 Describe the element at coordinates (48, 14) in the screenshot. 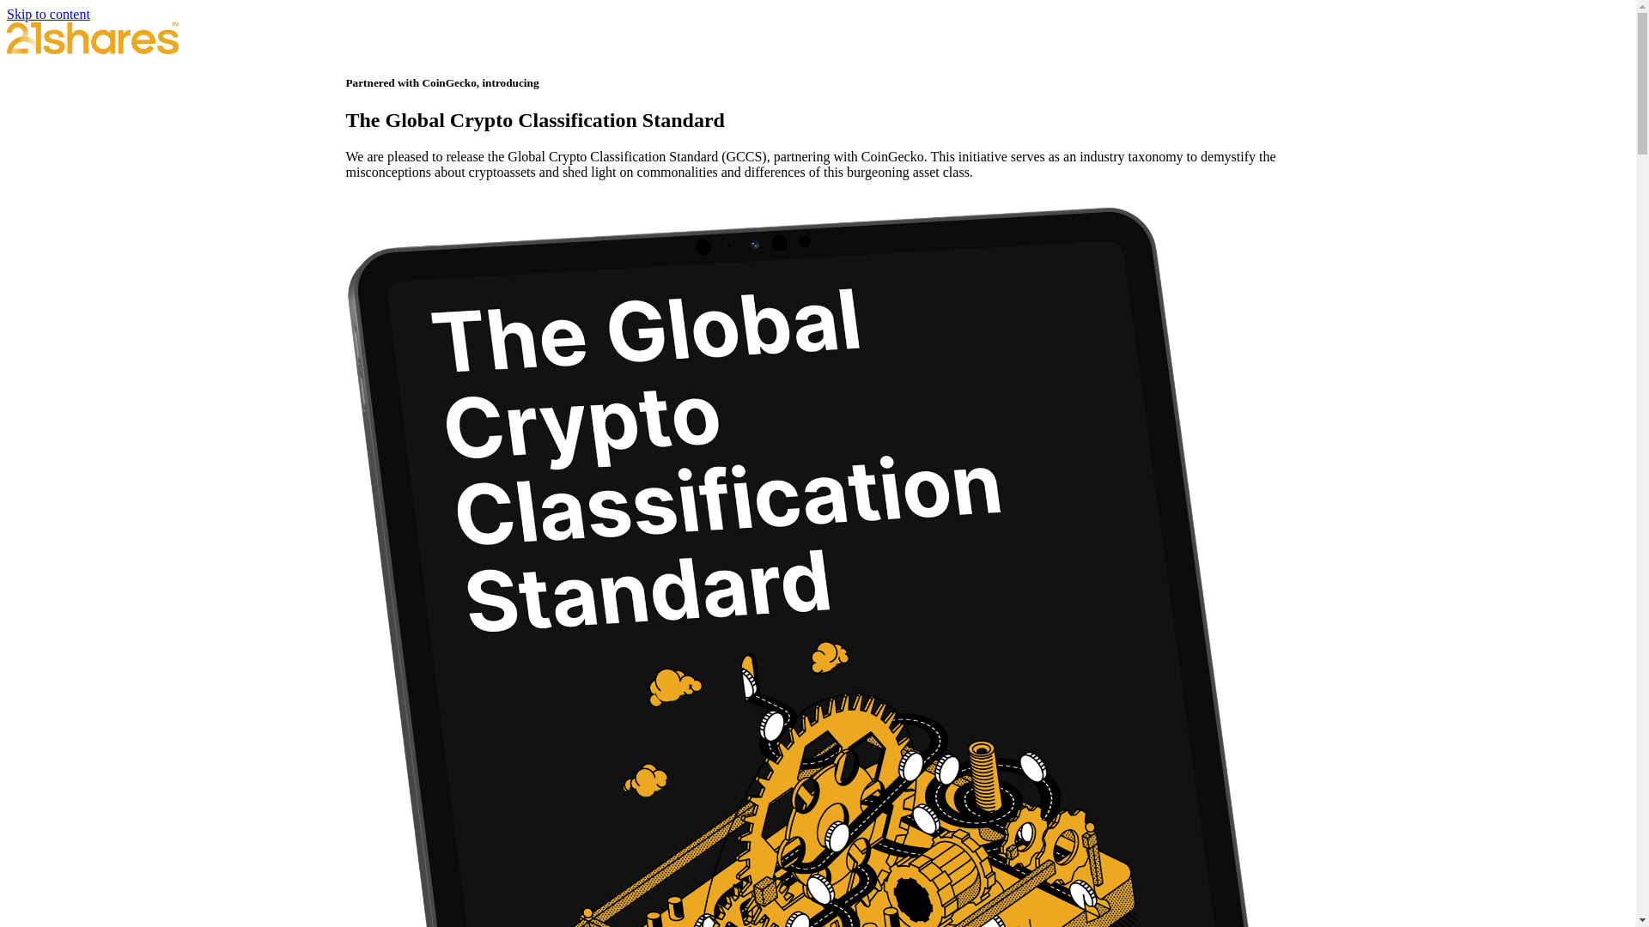

I see `Skip to content` at that location.